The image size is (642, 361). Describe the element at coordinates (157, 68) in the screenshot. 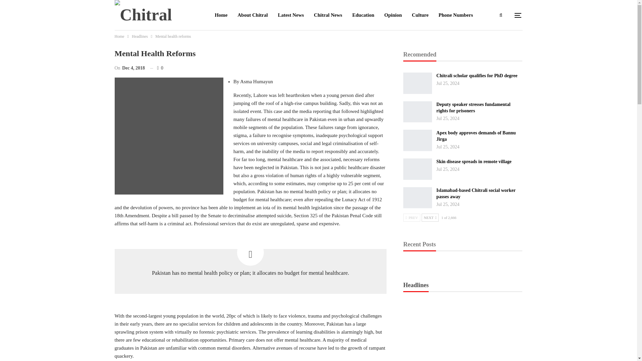

I see `0` at that location.